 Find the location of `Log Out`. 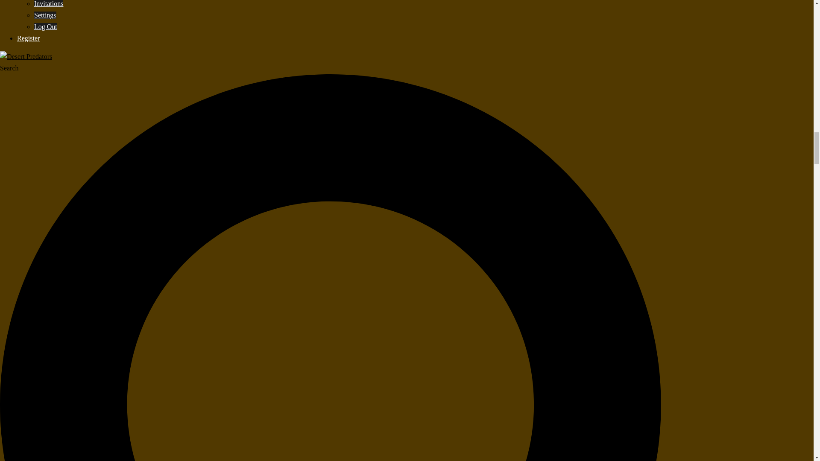

Log Out is located at coordinates (46, 26).